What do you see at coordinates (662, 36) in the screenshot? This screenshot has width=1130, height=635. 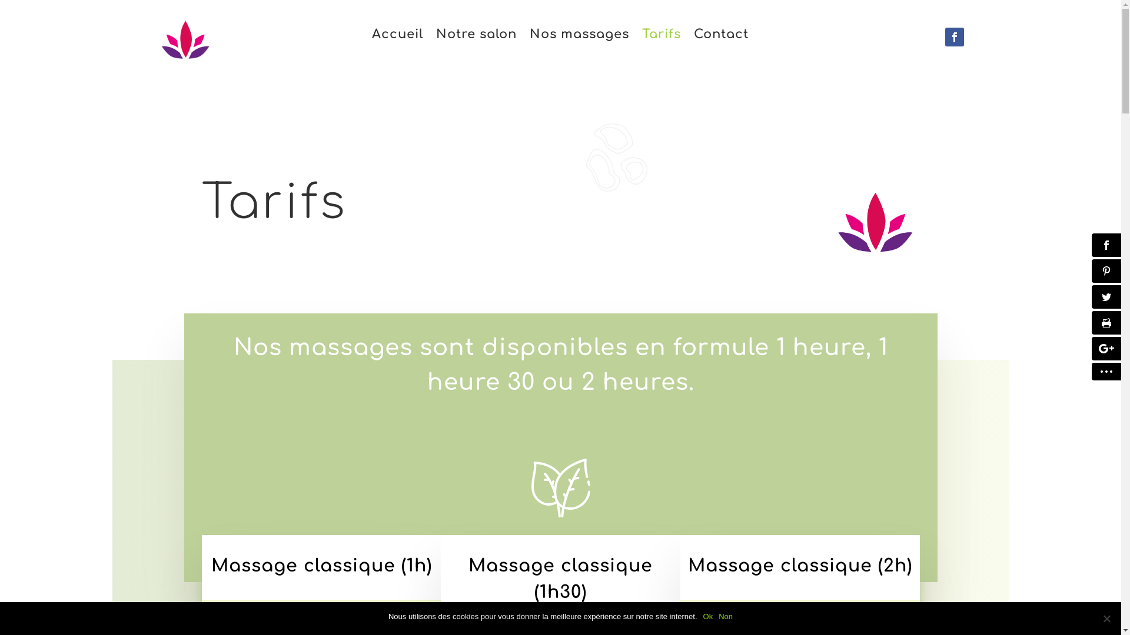 I see `Tarifs` at bounding box center [662, 36].